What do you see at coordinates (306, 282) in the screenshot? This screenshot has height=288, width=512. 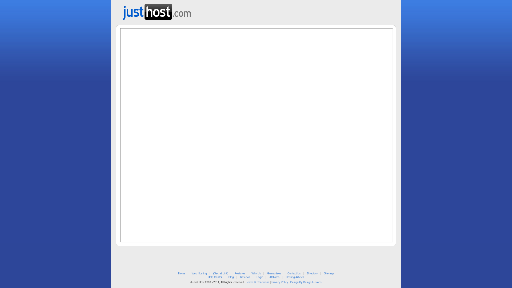 I see `Design By Design Fusions` at bounding box center [306, 282].